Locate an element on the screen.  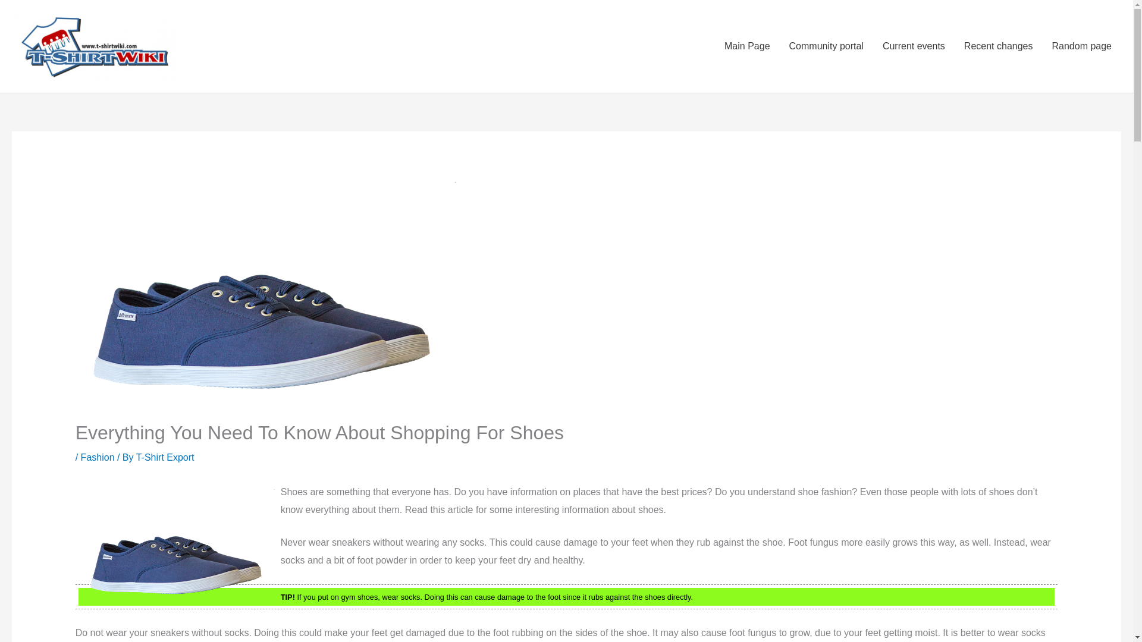
T-Shirt Export is located at coordinates (165, 457).